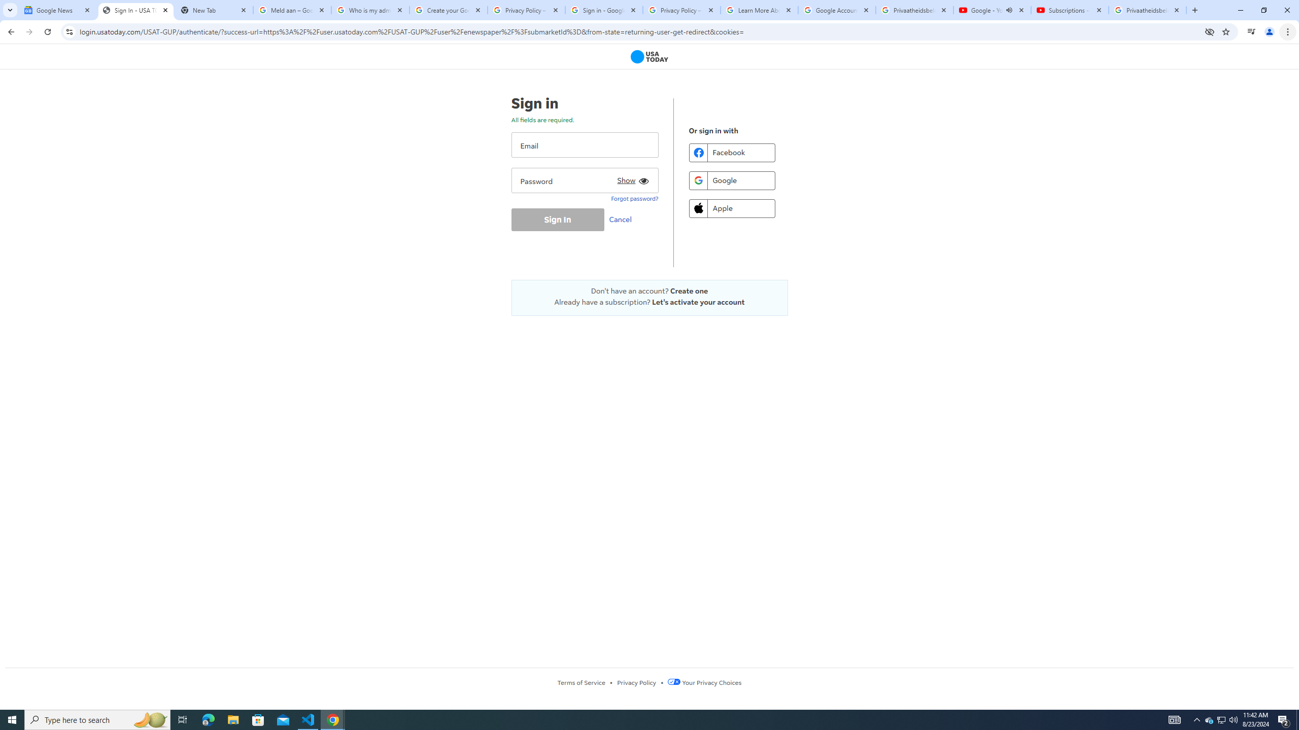 This screenshot has height=730, width=1299. Describe the element at coordinates (585, 145) in the screenshot. I see `Account Username` at that location.